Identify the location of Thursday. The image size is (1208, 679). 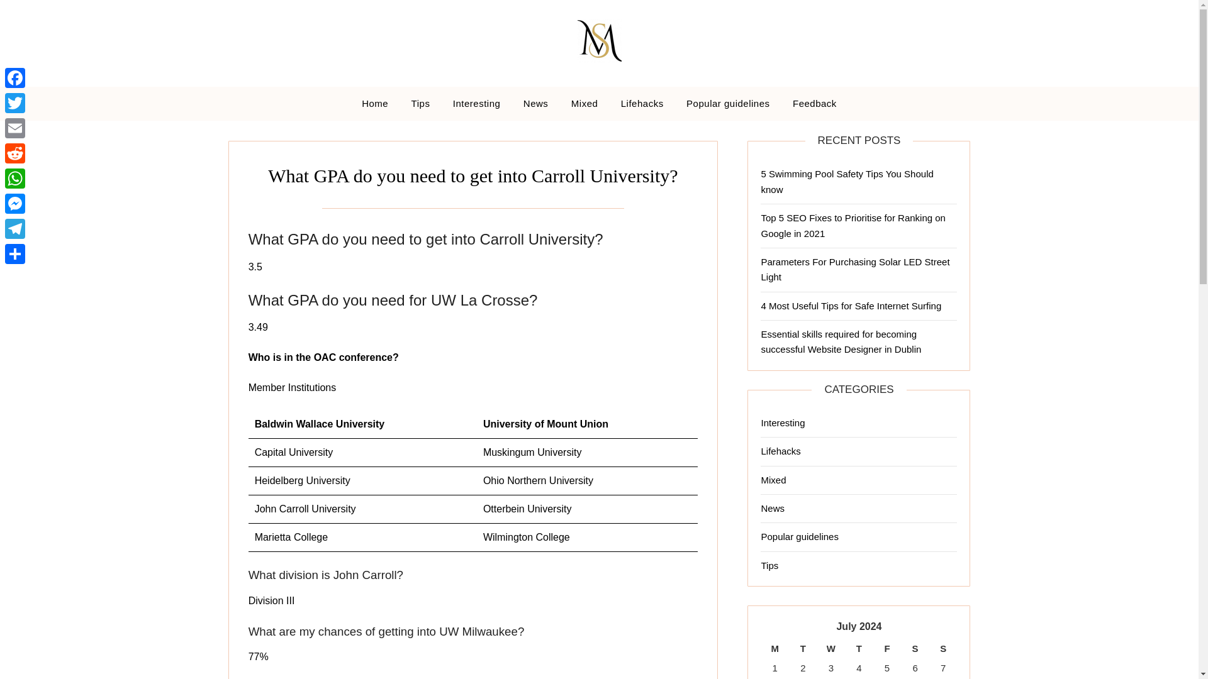
(859, 649).